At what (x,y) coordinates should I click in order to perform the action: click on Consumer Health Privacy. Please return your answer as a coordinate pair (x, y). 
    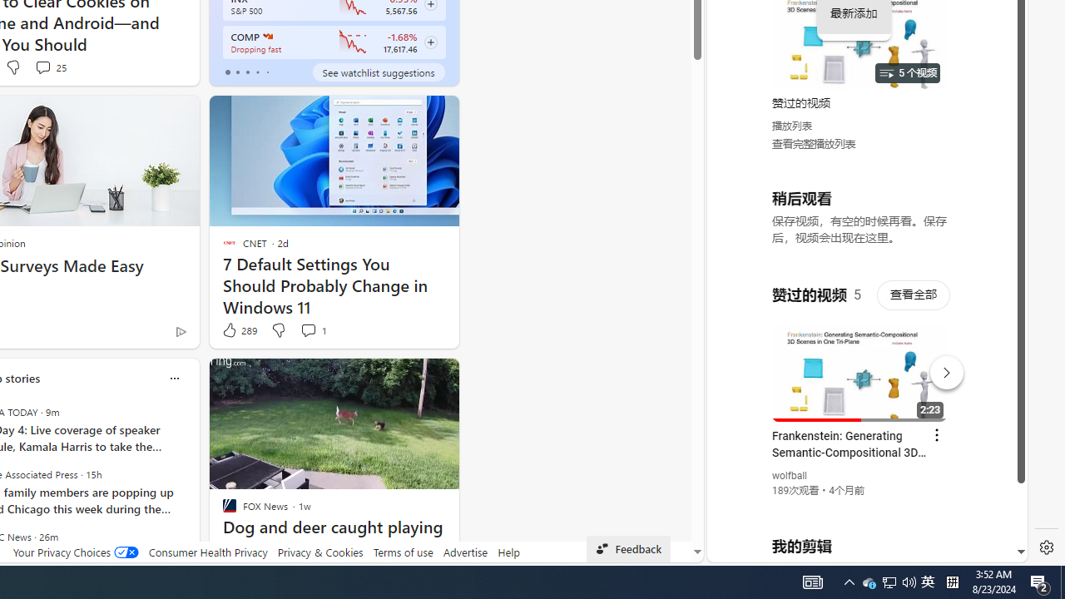
    Looking at the image, I should click on (208, 552).